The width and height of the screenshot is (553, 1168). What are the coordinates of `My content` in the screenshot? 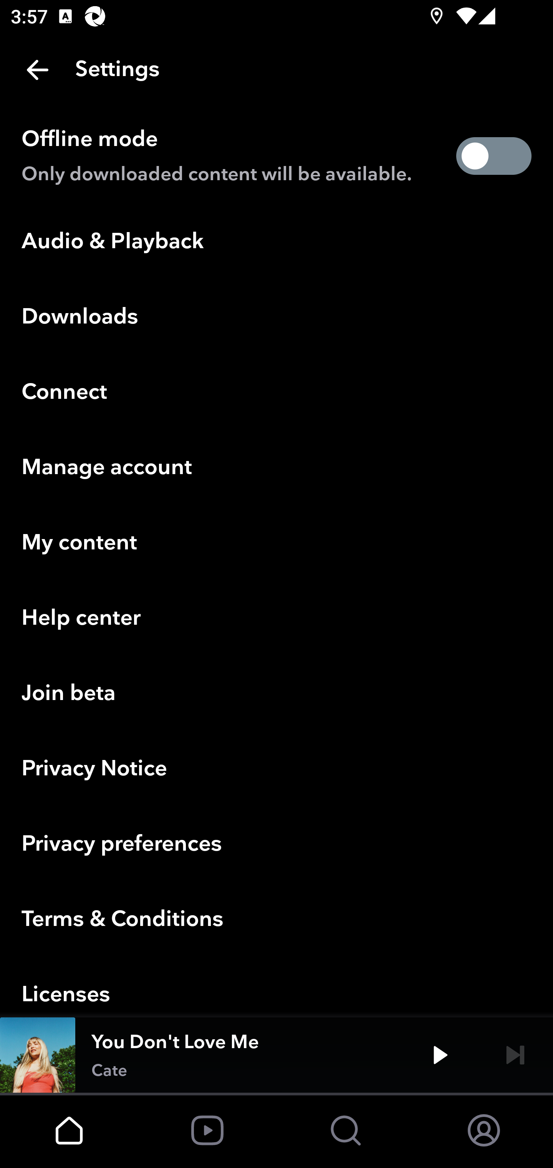 It's located at (276, 543).